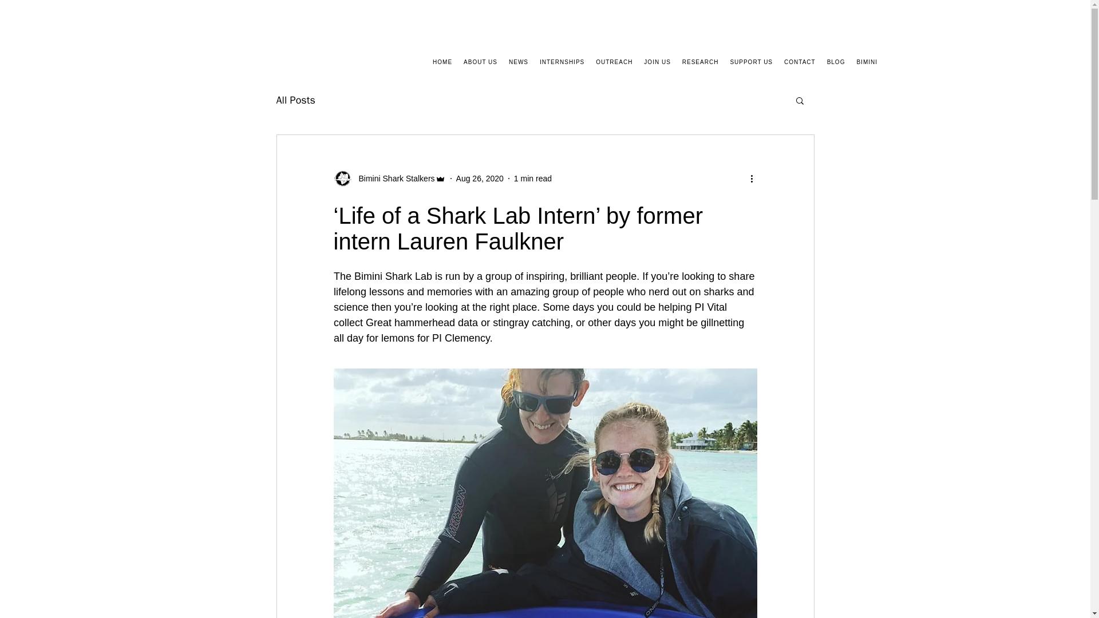 The width and height of the screenshot is (1099, 618). I want to click on Aug 26, 2020, so click(480, 178).